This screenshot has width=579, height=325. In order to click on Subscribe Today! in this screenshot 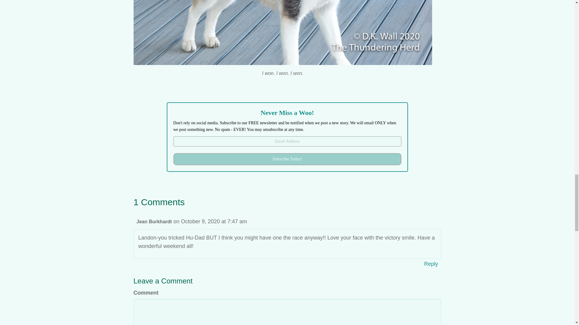, I will do `click(287, 159)`.